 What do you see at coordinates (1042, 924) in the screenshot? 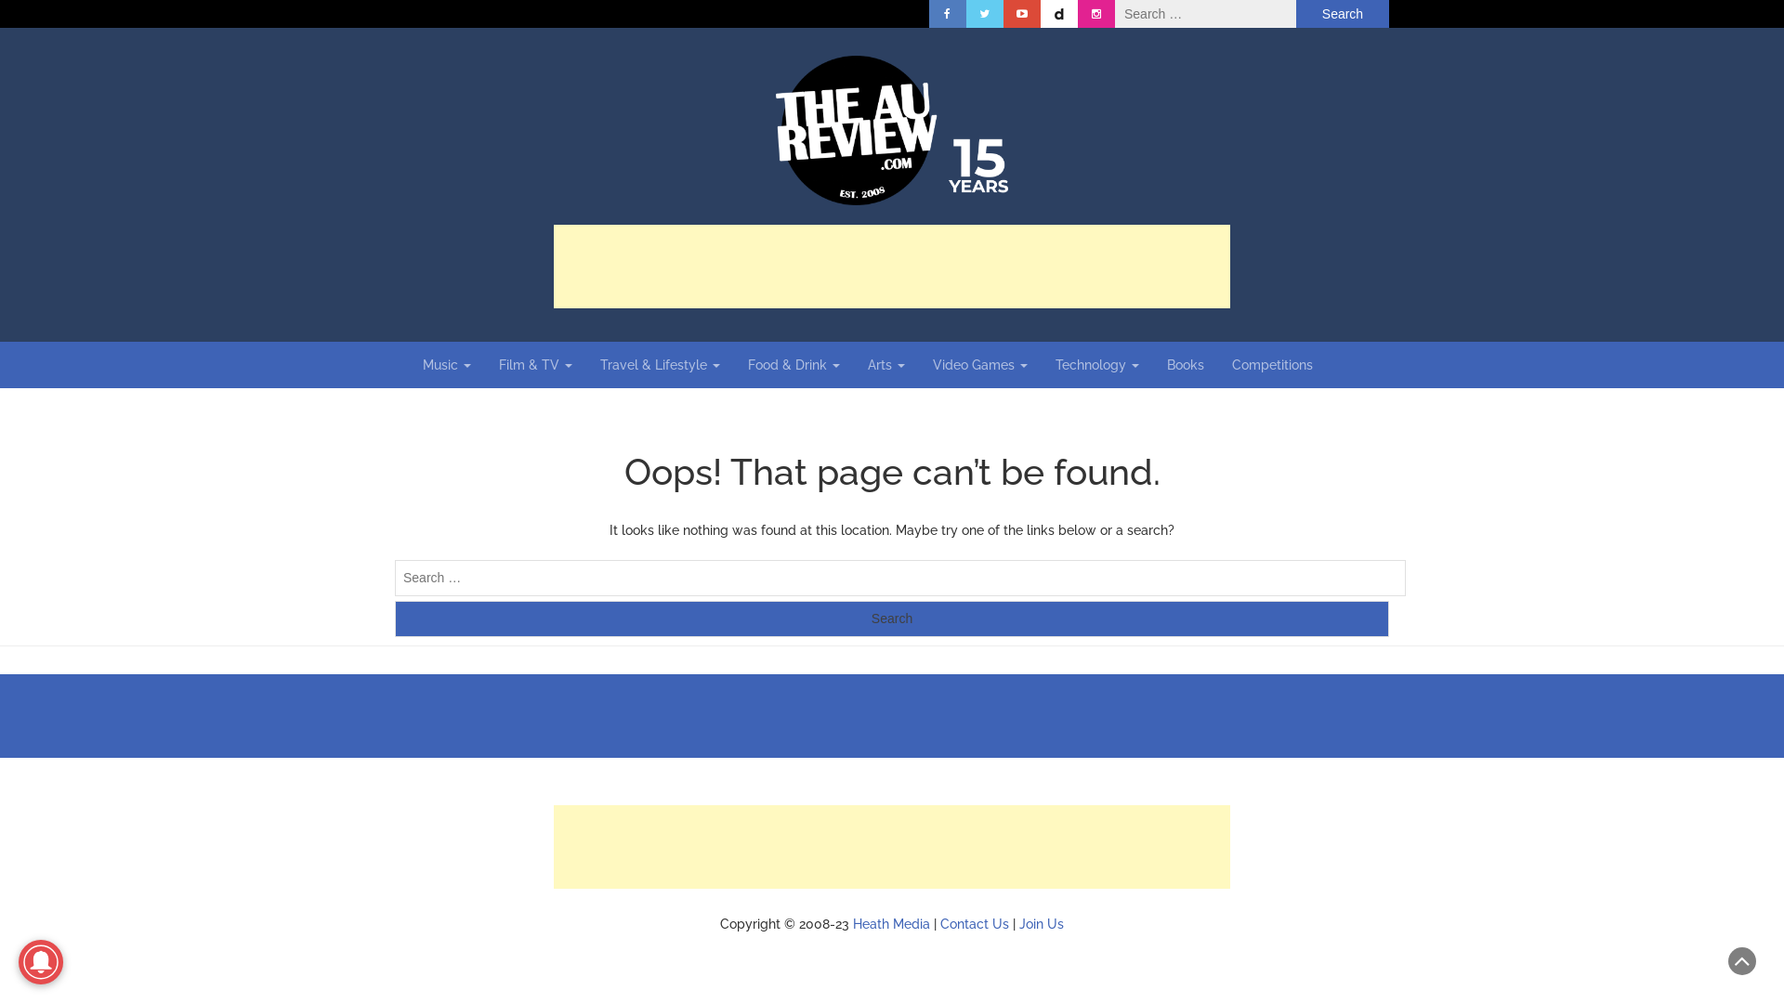
I see `Join Us` at bounding box center [1042, 924].